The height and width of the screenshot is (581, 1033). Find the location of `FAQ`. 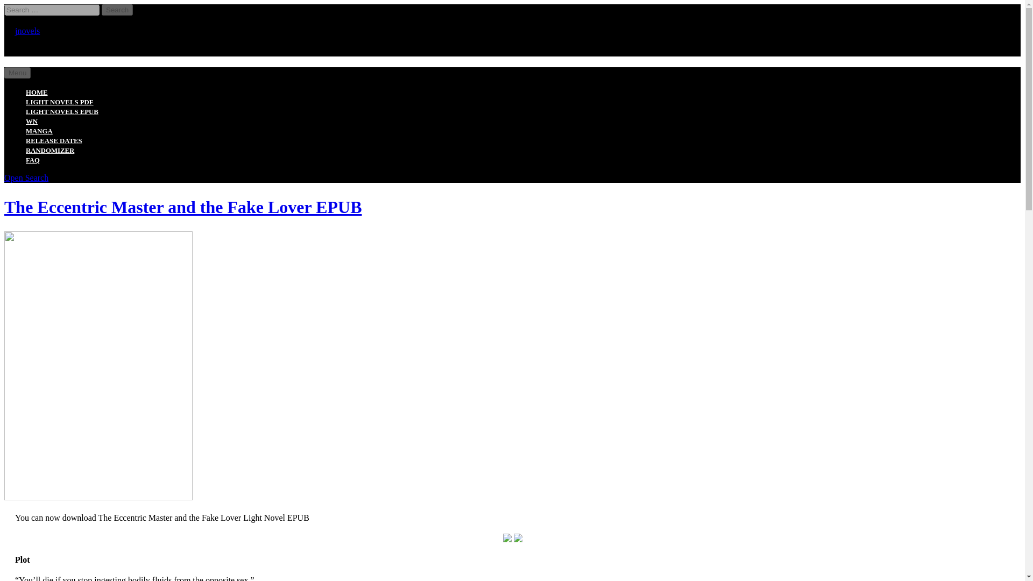

FAQ is located at coordinates (33, 160).